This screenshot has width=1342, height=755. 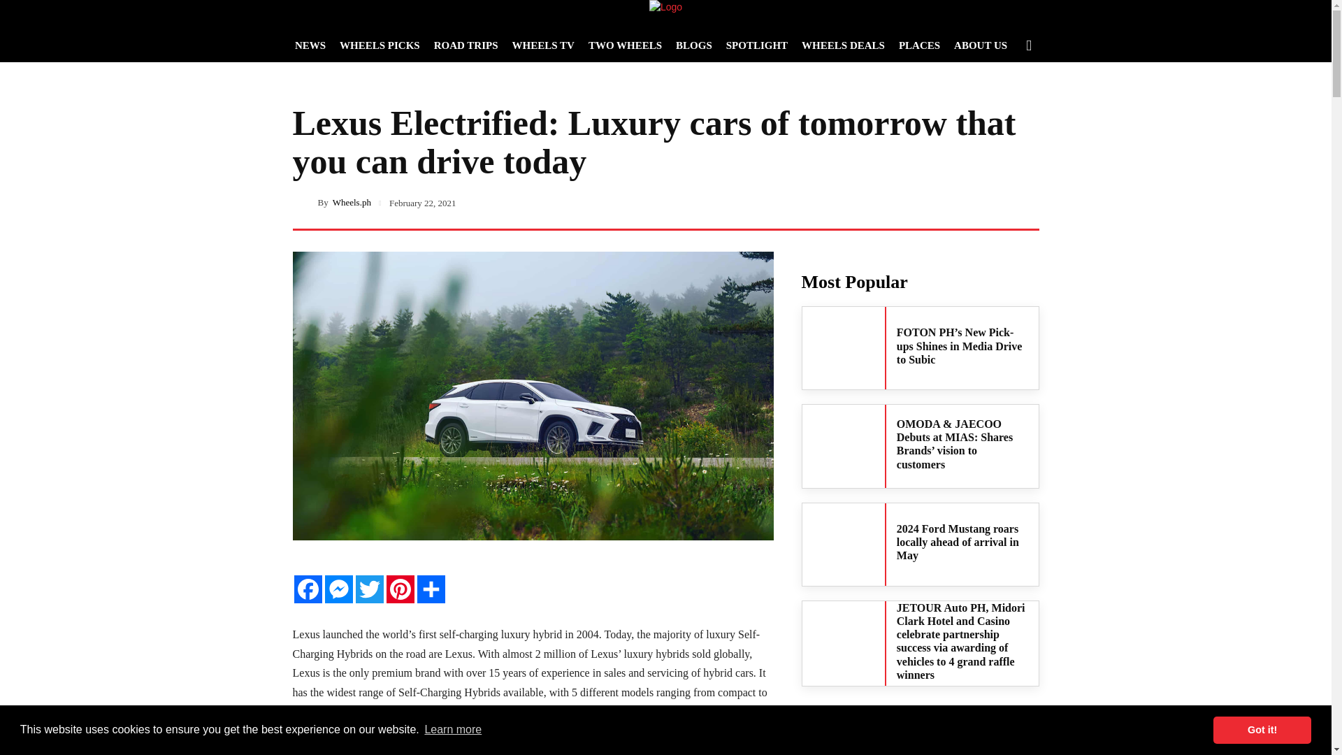 What do you see at coordinates (843, 545) in the screenshot?
I see `2024 Ford Mustang roars locally ahead of arrival in May` at bounding box center [843, 545].